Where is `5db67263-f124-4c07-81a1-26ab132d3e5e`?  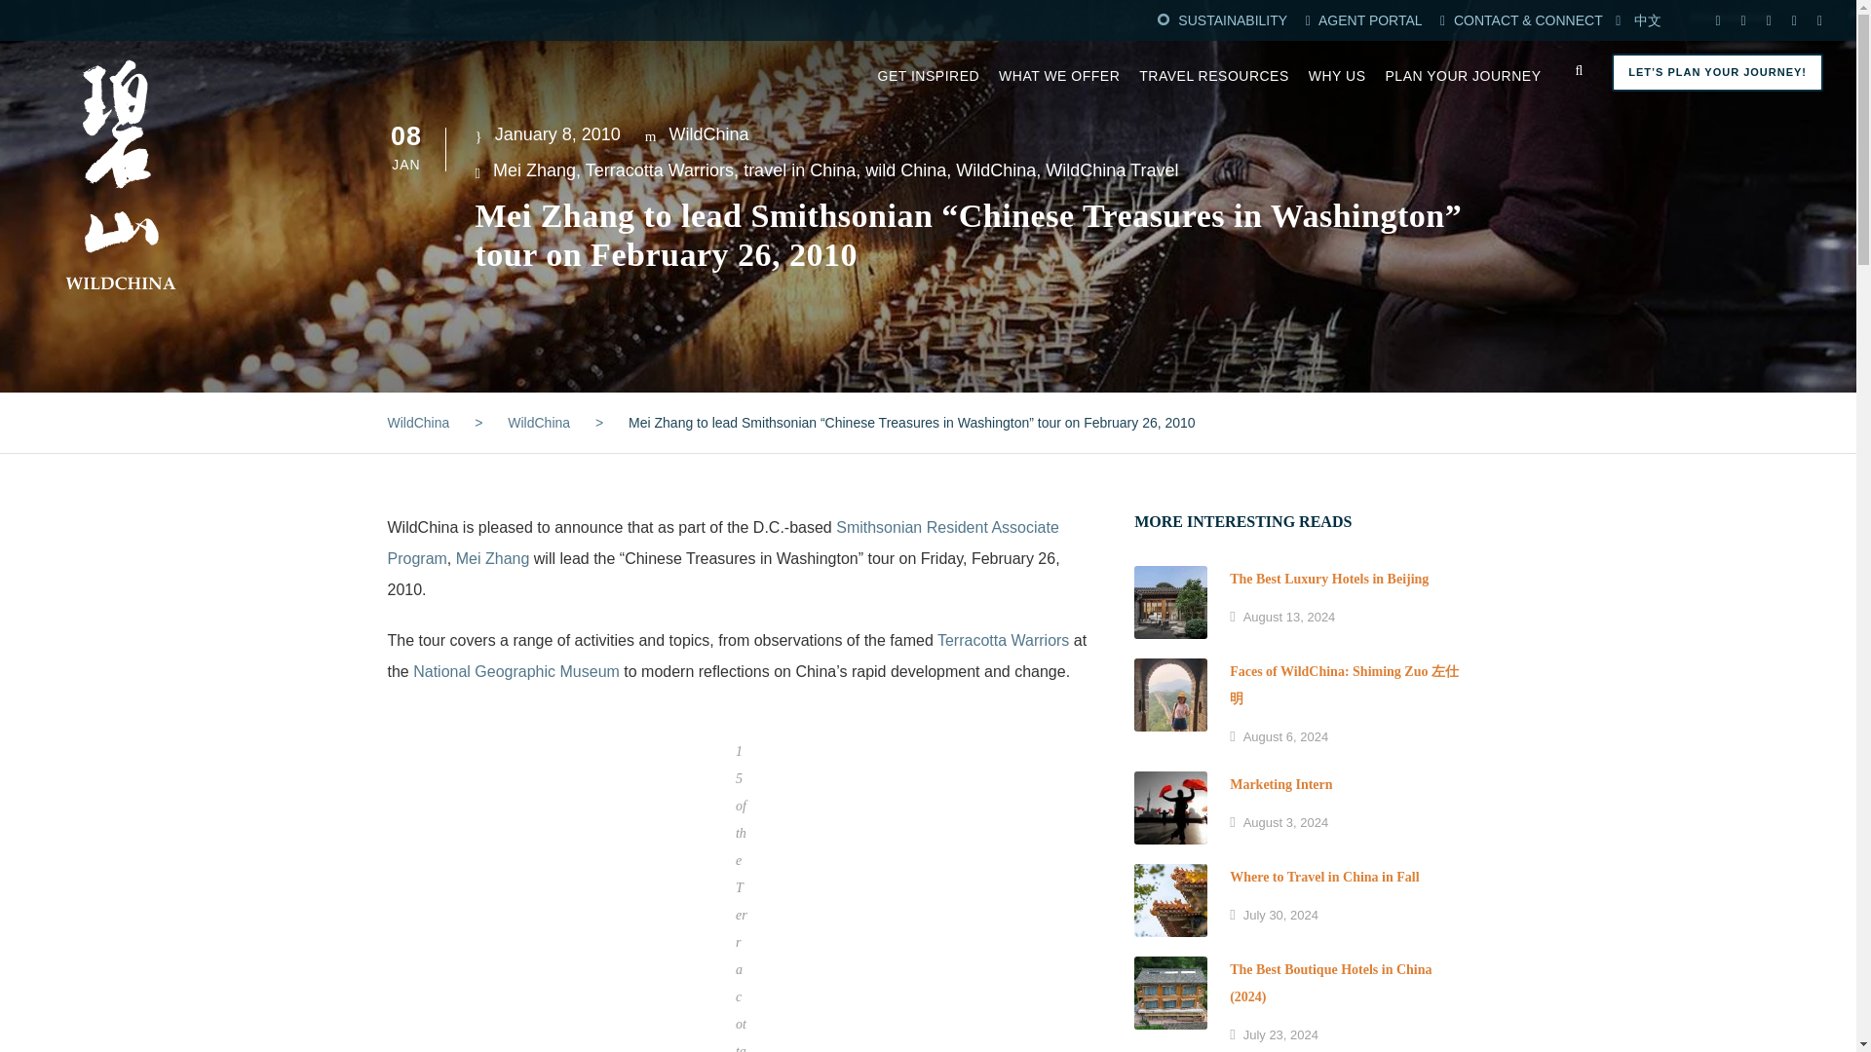 5db67263-f124-4c07-81a1-26ab132d3e5e is located at coordinates (1169, 602).